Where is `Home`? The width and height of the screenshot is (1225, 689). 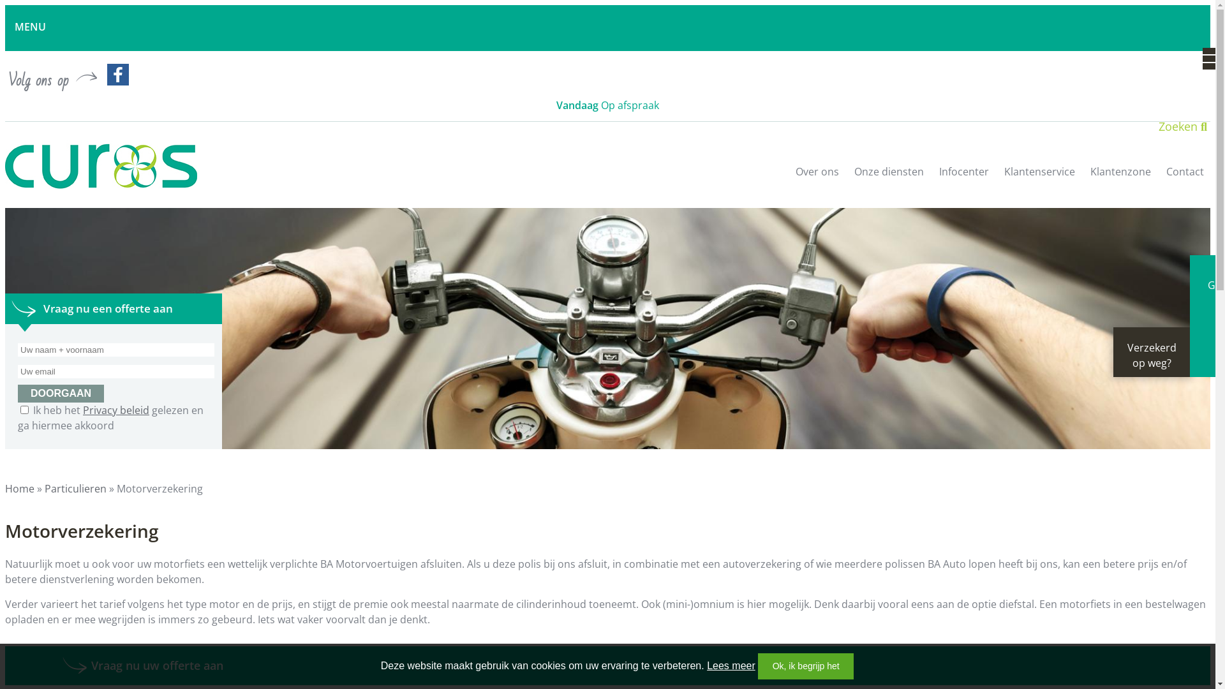 Home is located at coordinates (20, 489).